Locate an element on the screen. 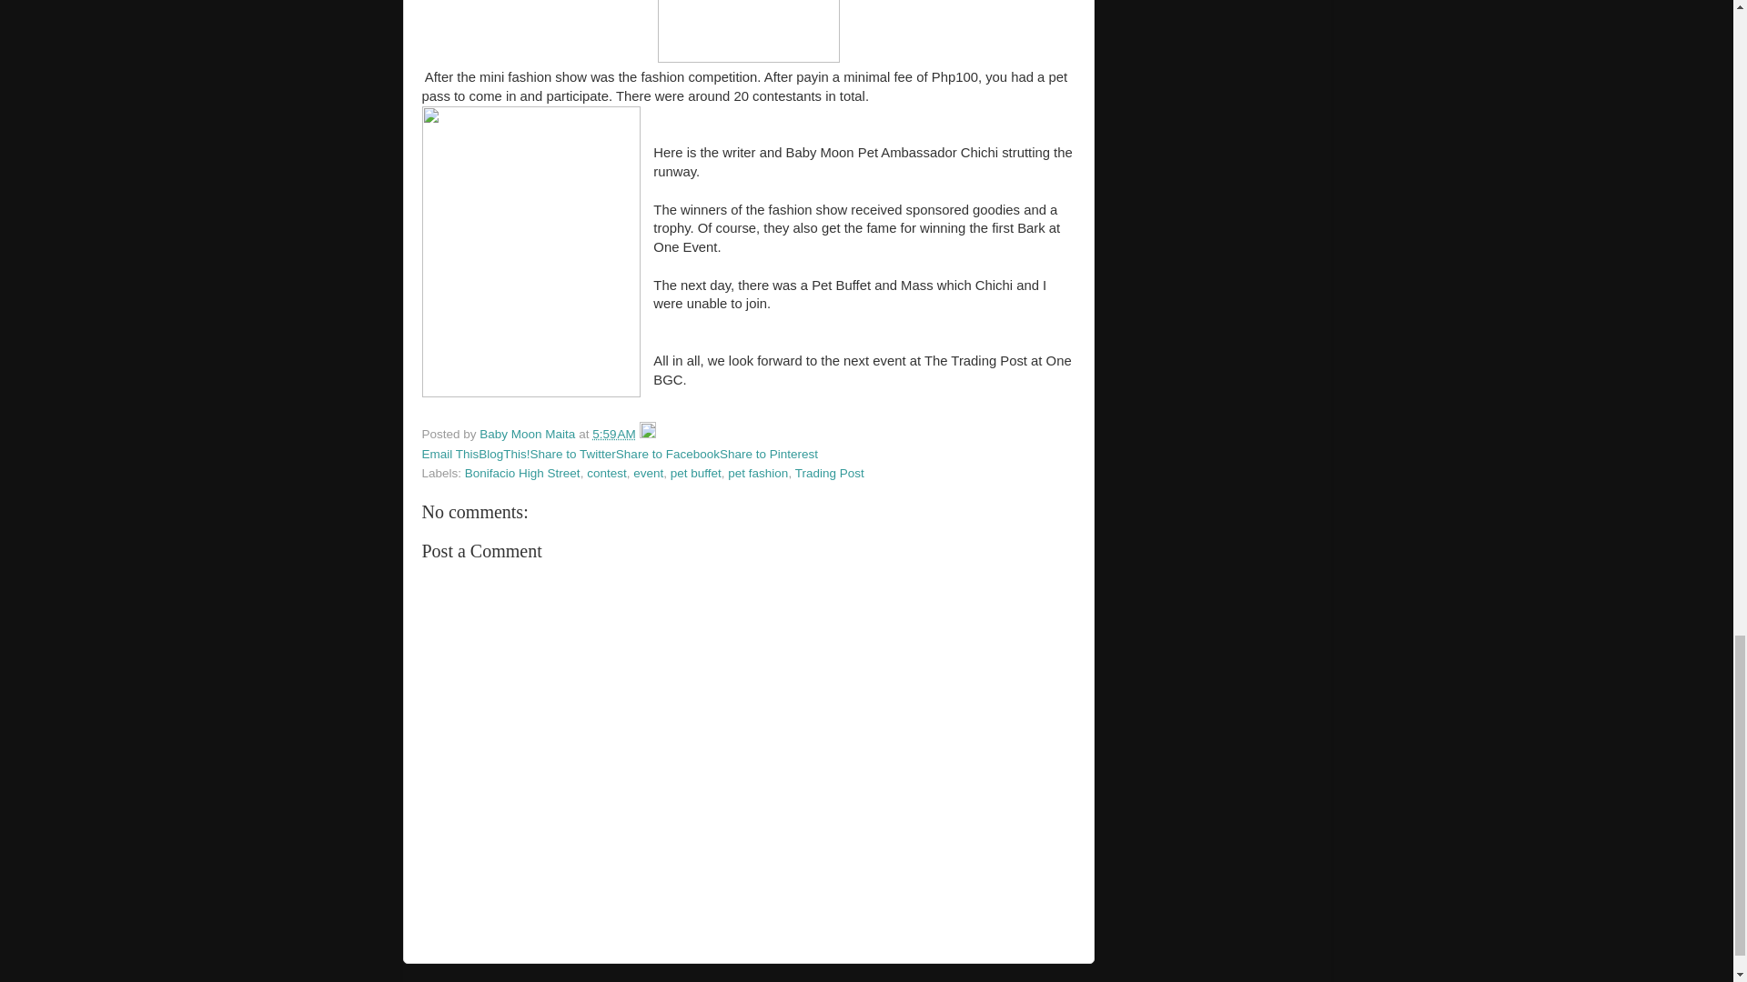  author profile is located at coordinates (528, 433).